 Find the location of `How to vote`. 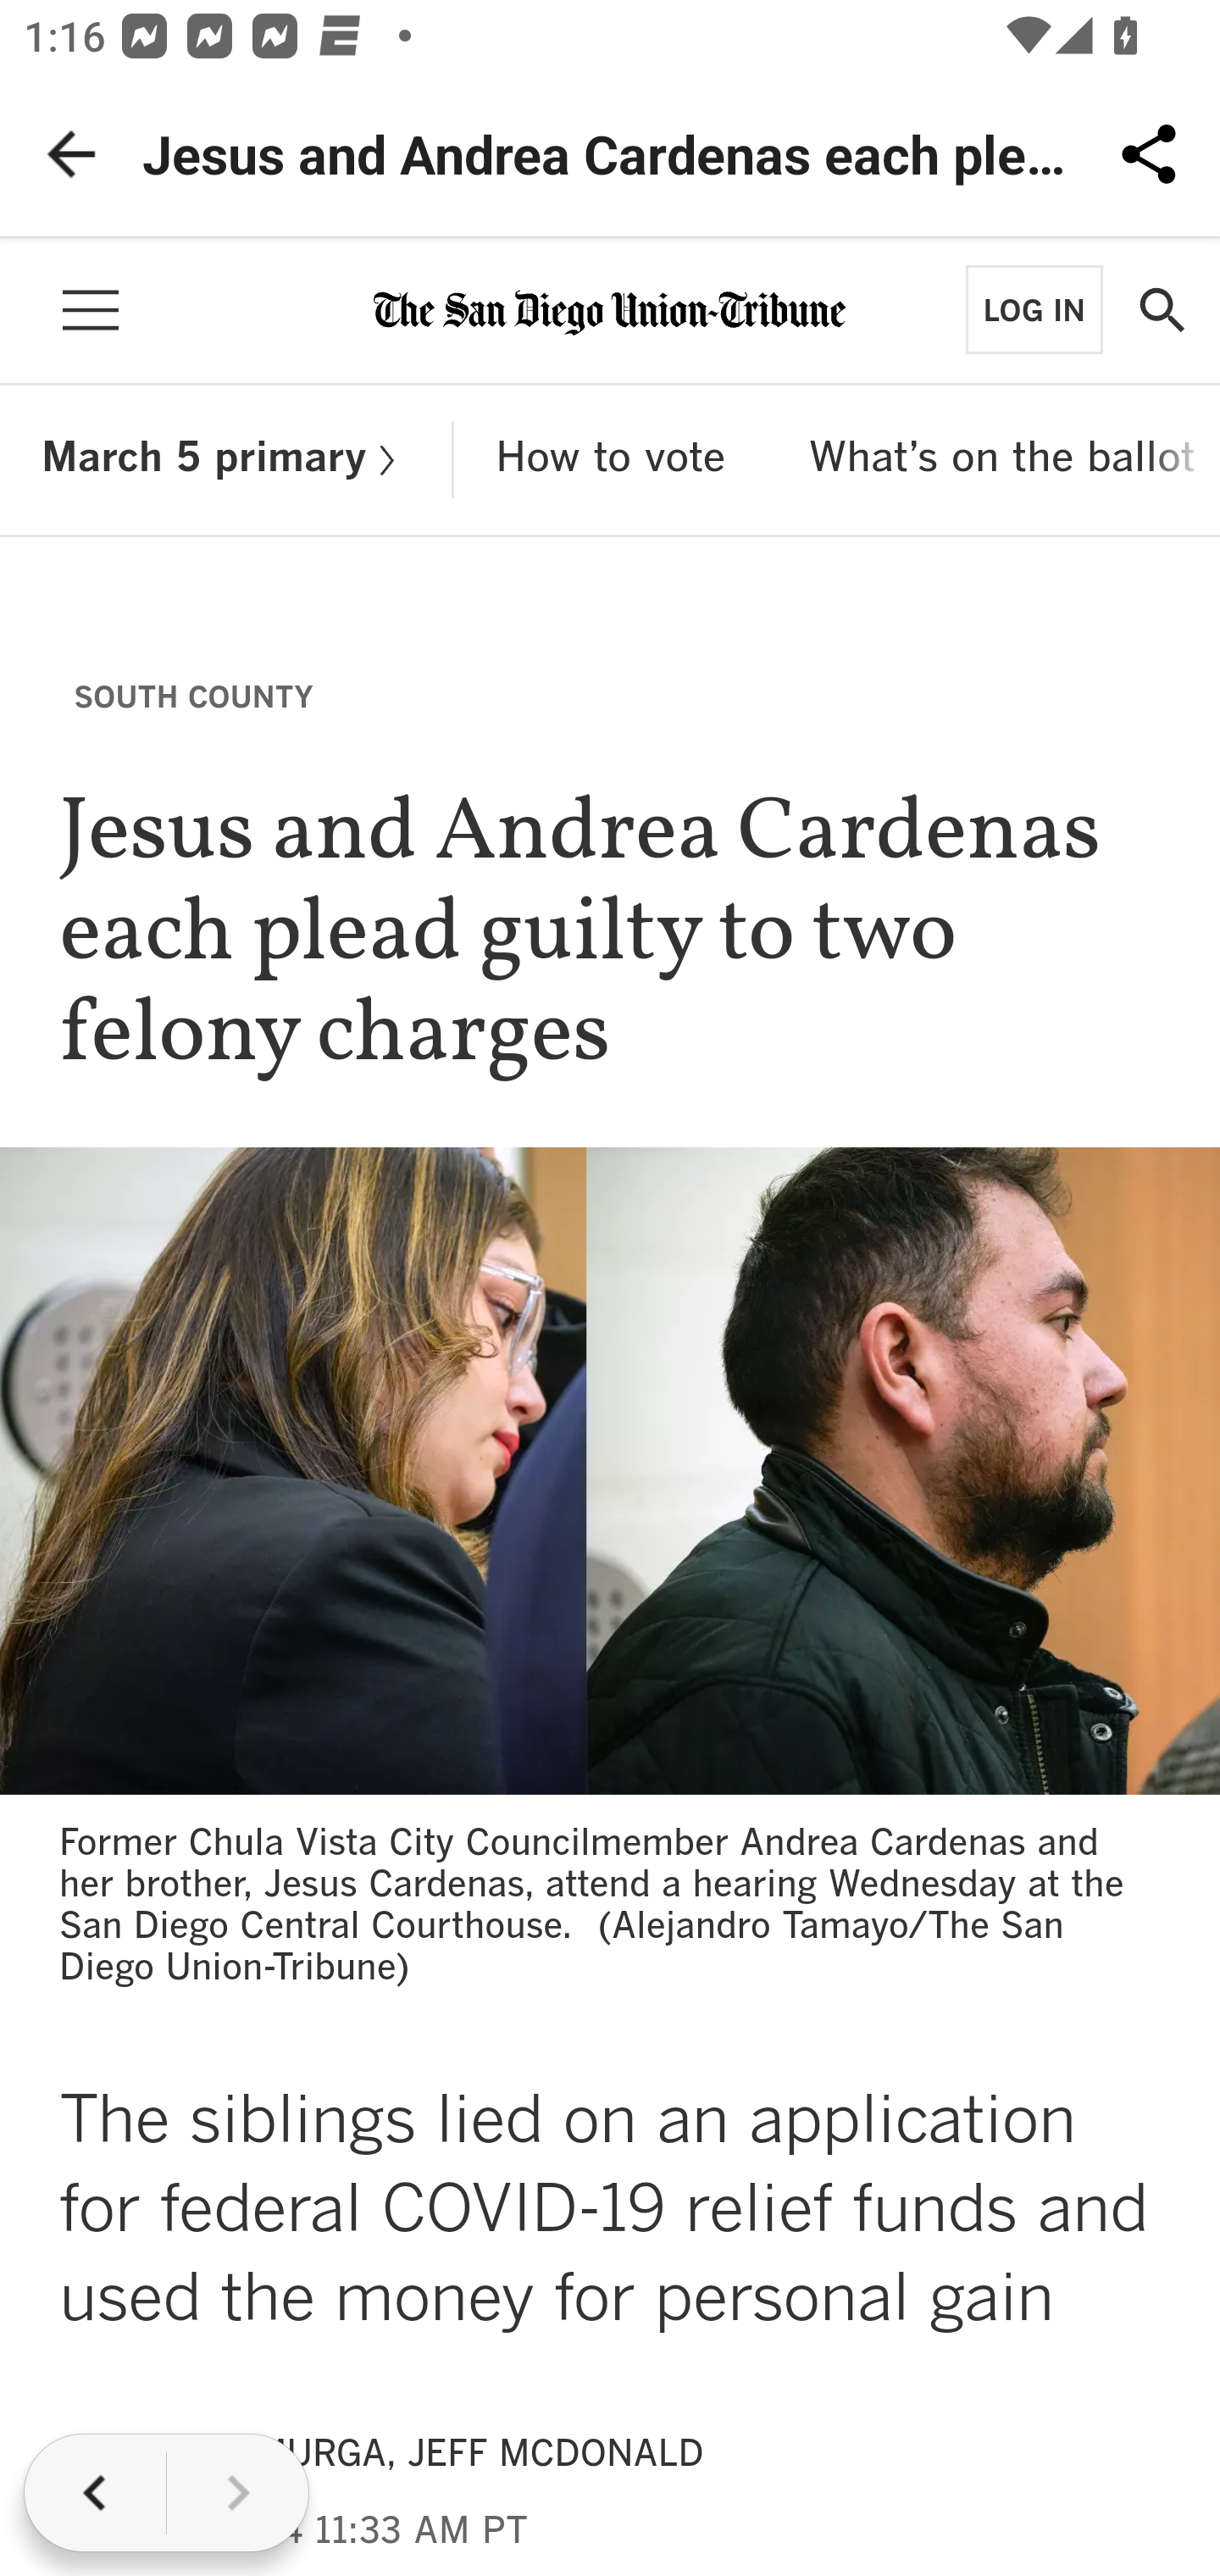

How to vote is located at coordinates (610, 459).